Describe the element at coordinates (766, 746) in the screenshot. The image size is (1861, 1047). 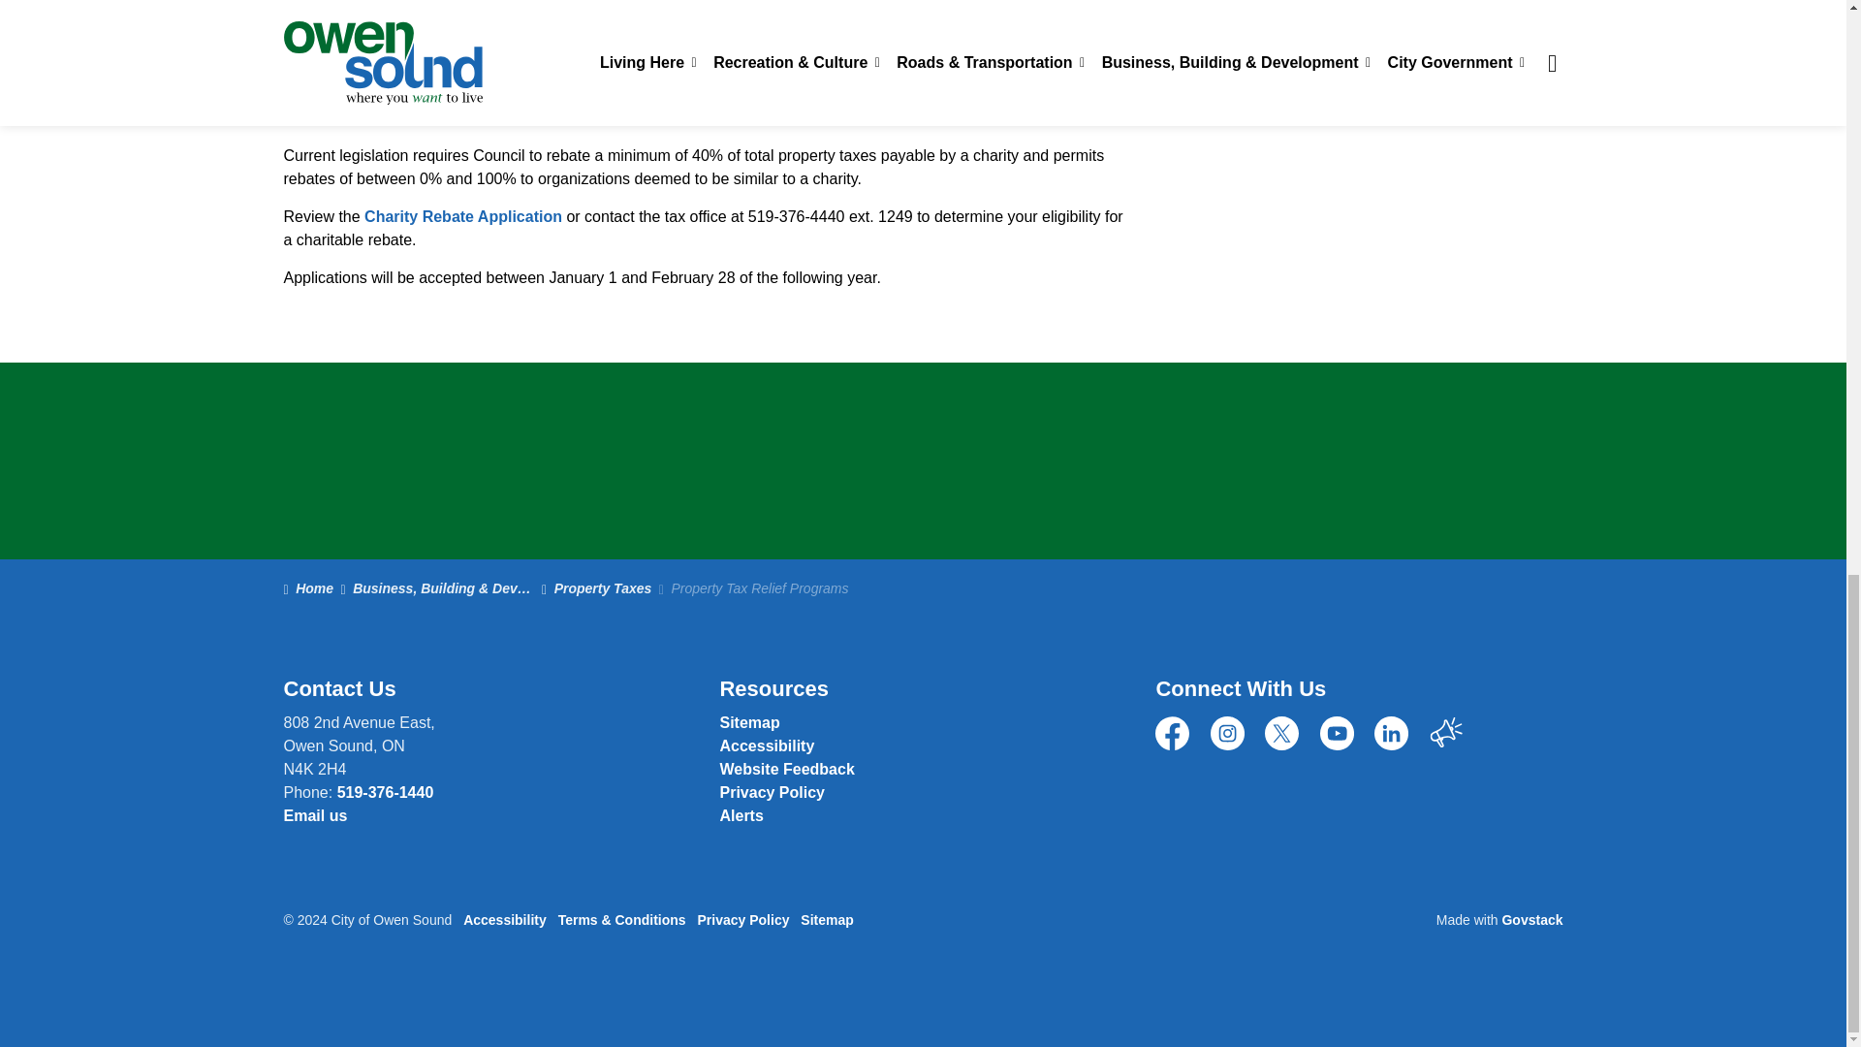
I see `Accessibility` at that location.